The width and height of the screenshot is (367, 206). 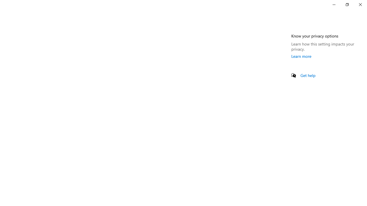 What do you see at coordinates (308, 75) in the screenshot?
I see `Get help` at bounding box center [308, 75].